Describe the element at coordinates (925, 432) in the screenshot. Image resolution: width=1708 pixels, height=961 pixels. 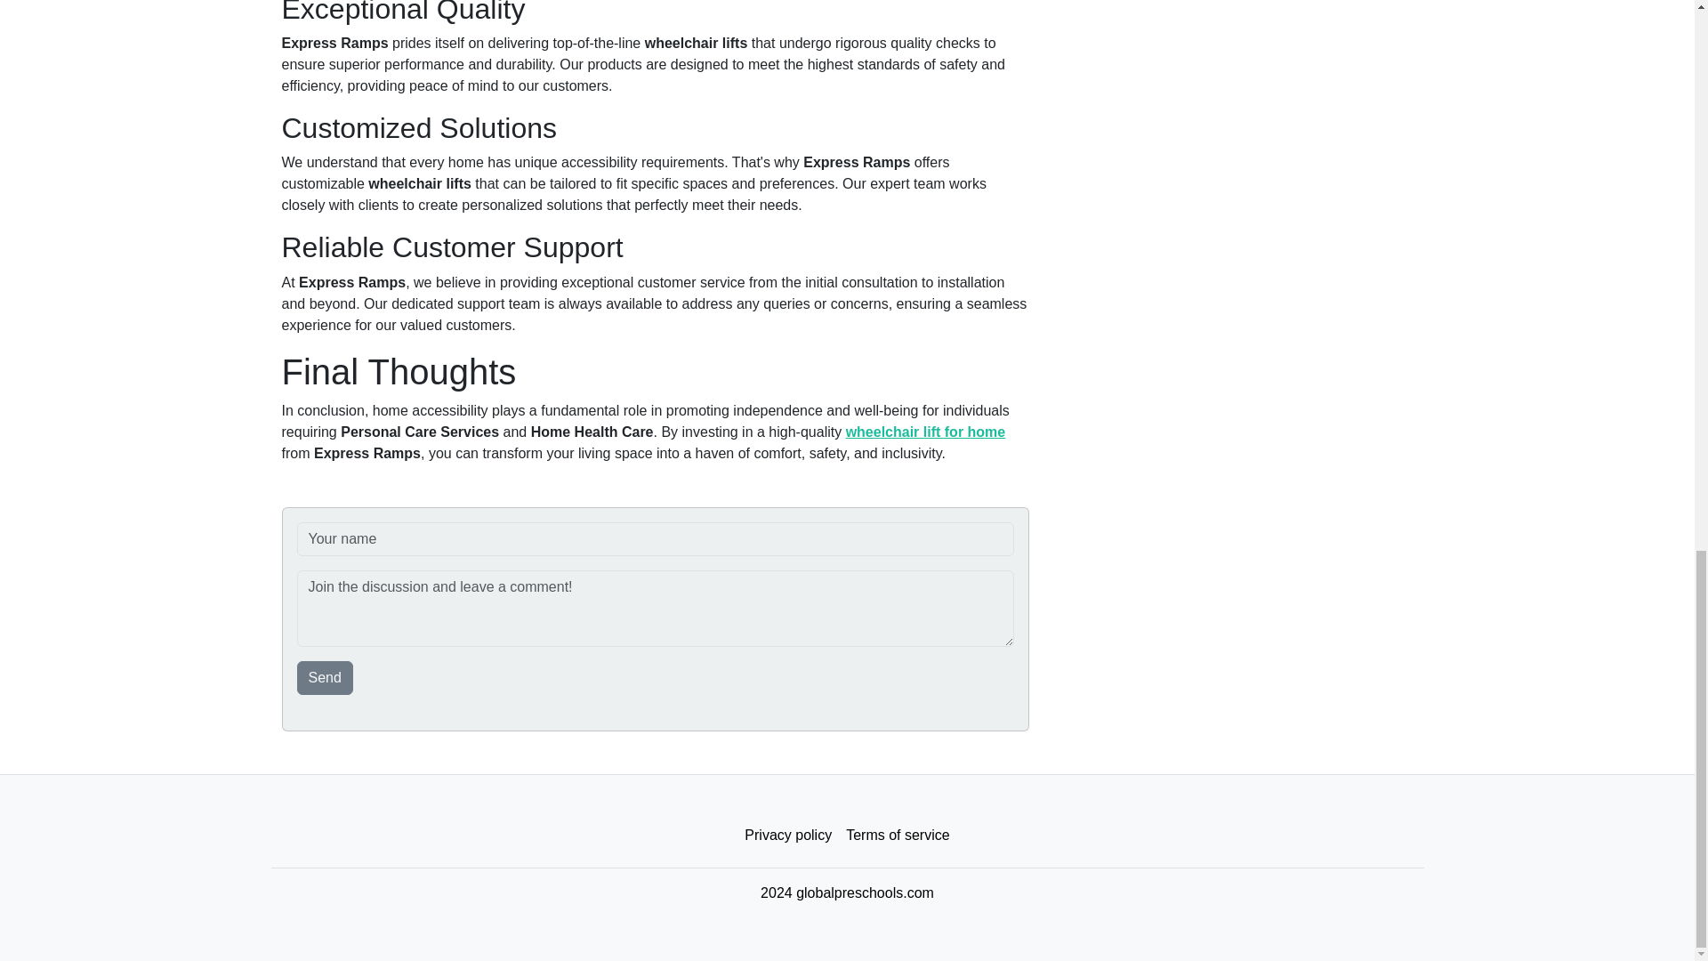
I see `wheelchair lift for home` at that location.